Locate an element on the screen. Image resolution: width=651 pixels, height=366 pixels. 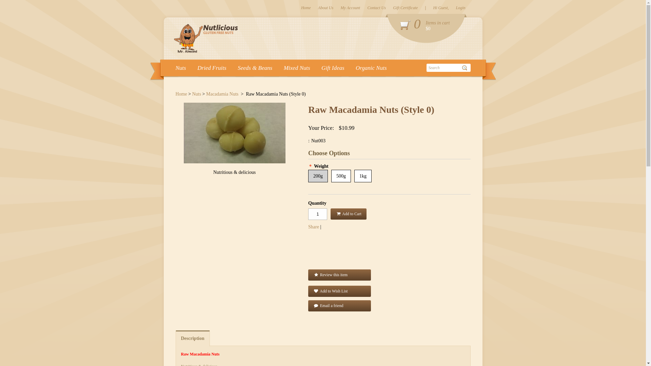
200g is located at coordinates (318, 176).